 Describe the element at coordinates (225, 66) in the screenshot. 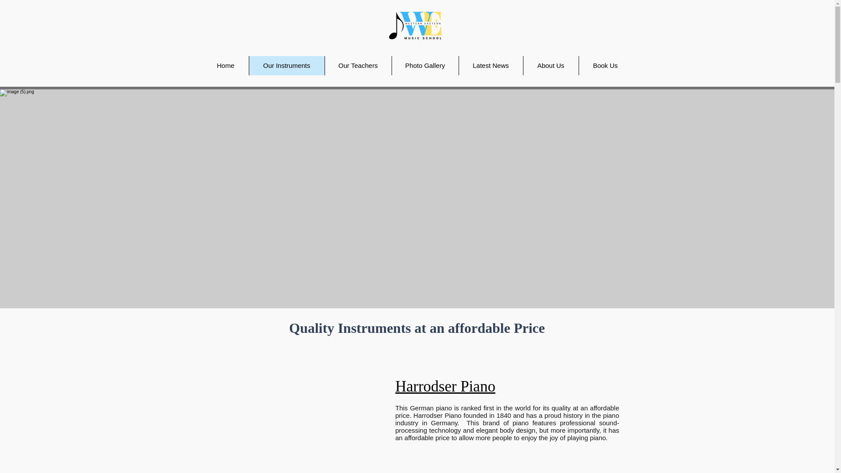

I see `Home` at that location.